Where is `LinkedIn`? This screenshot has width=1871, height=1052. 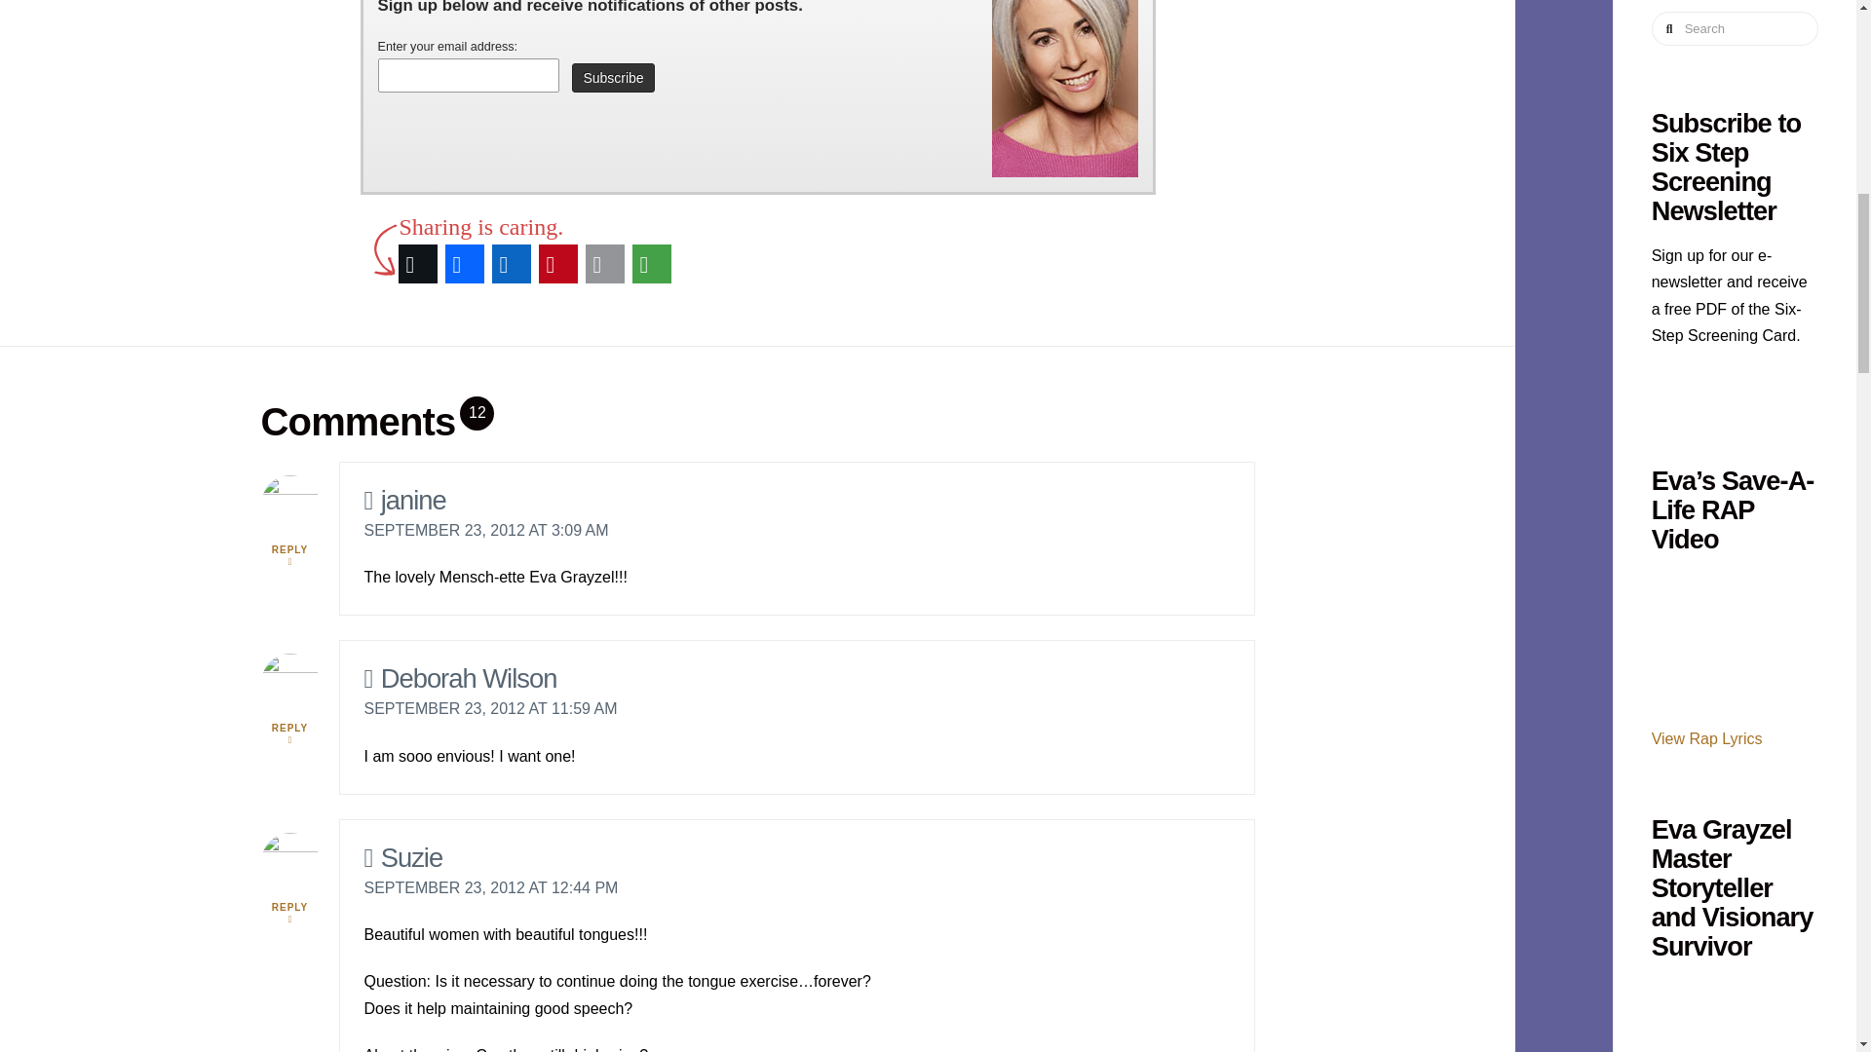 LinkedIn is located at coordinates (510, 263).